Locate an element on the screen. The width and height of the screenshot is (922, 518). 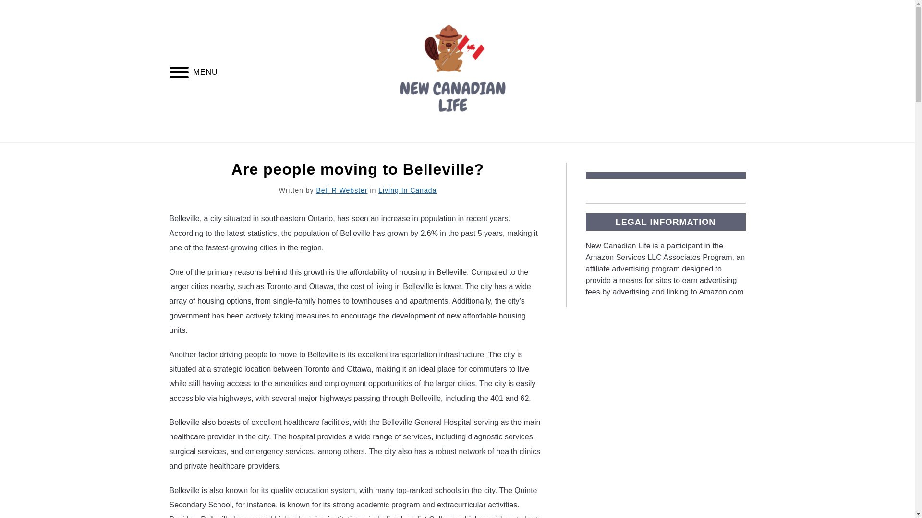
MENU is located at coordinates (179, 73).